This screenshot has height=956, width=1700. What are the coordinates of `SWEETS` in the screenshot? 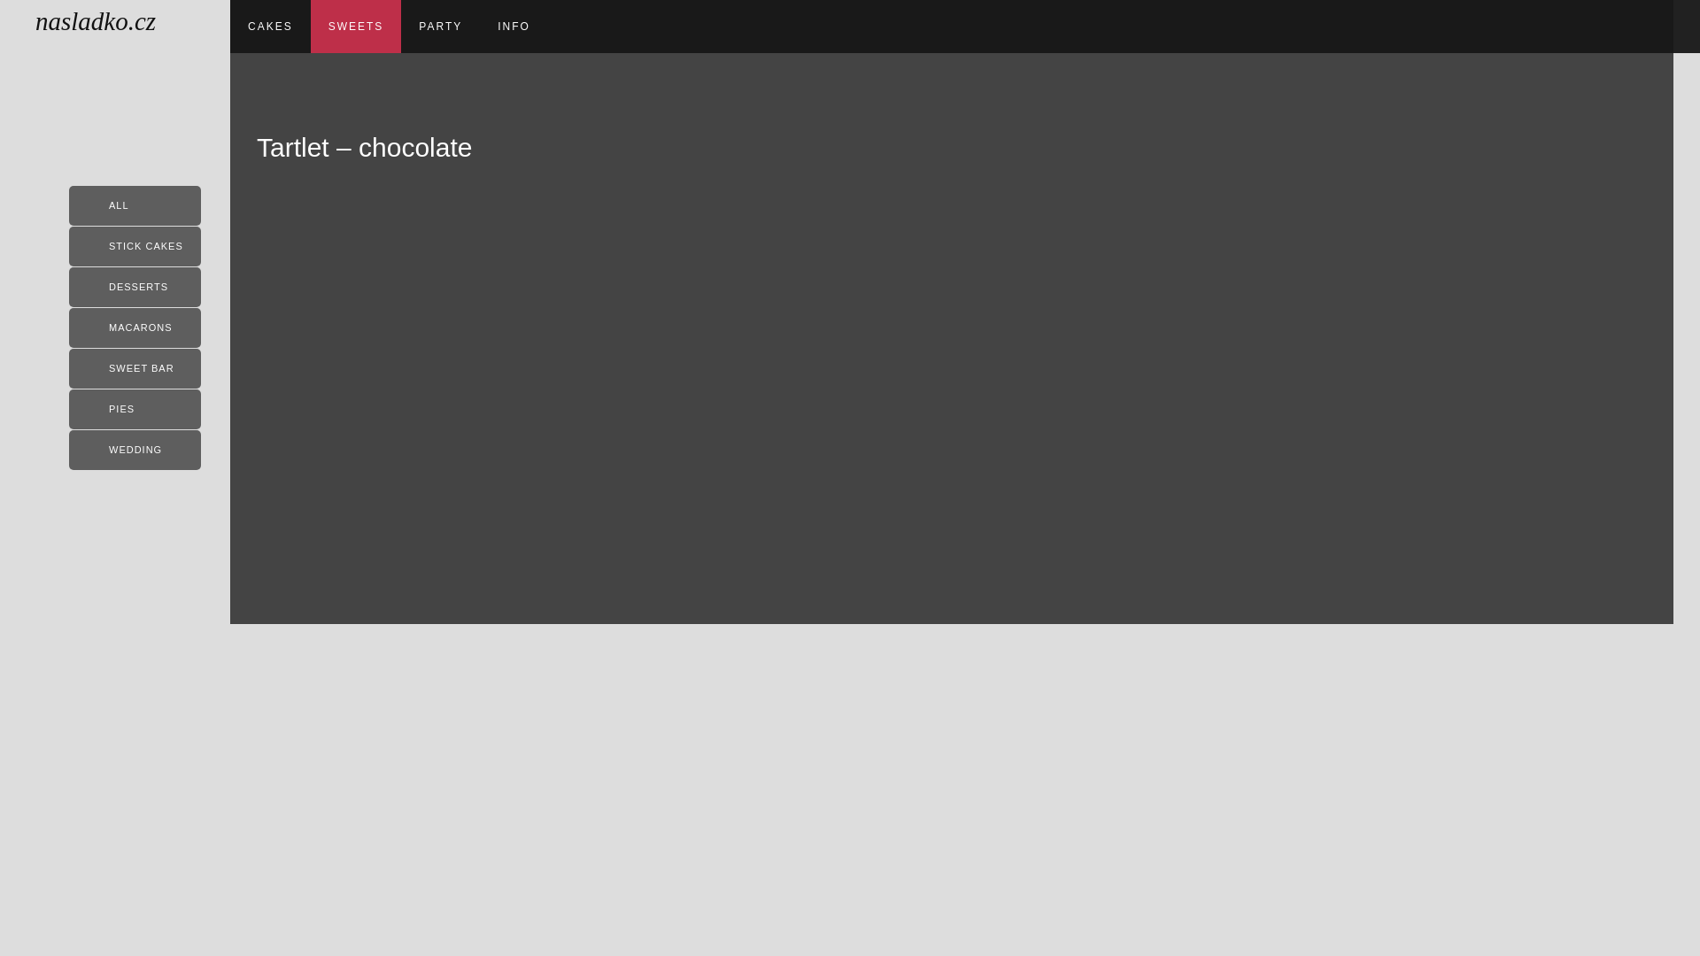 It's located at (356, 27).